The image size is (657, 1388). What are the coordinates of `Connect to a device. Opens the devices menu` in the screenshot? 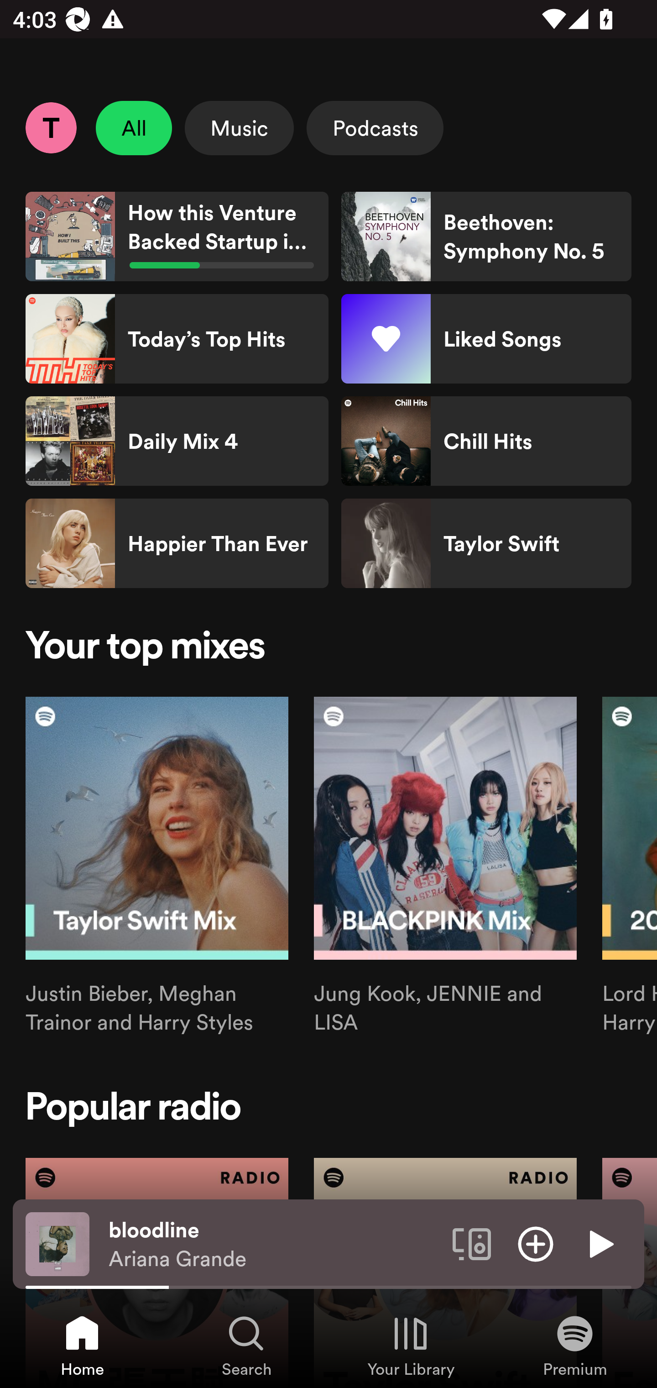 It's located at (472, 1243).